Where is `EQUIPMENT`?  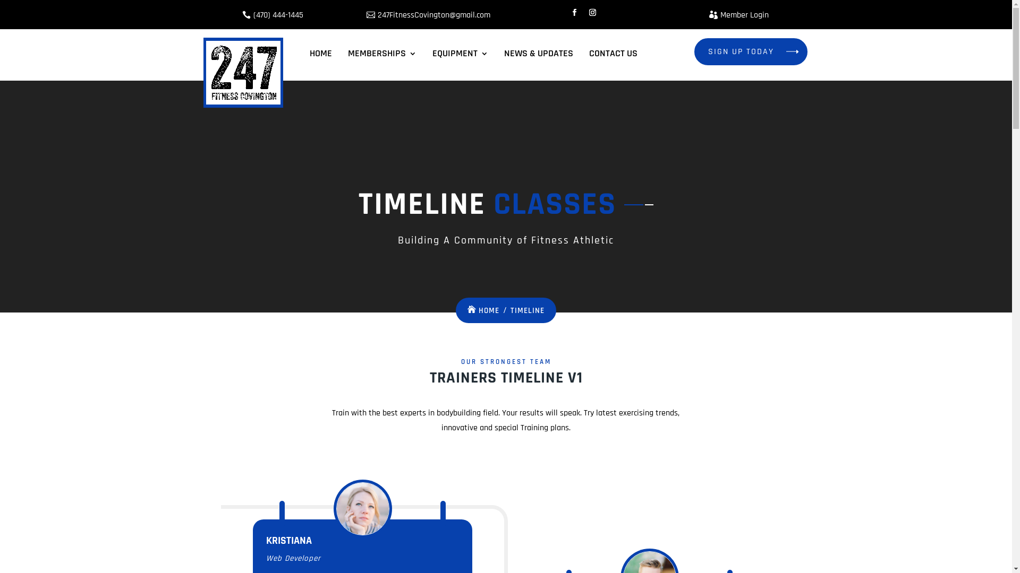 EQUIPMENT is located at coordinates (460, 54).